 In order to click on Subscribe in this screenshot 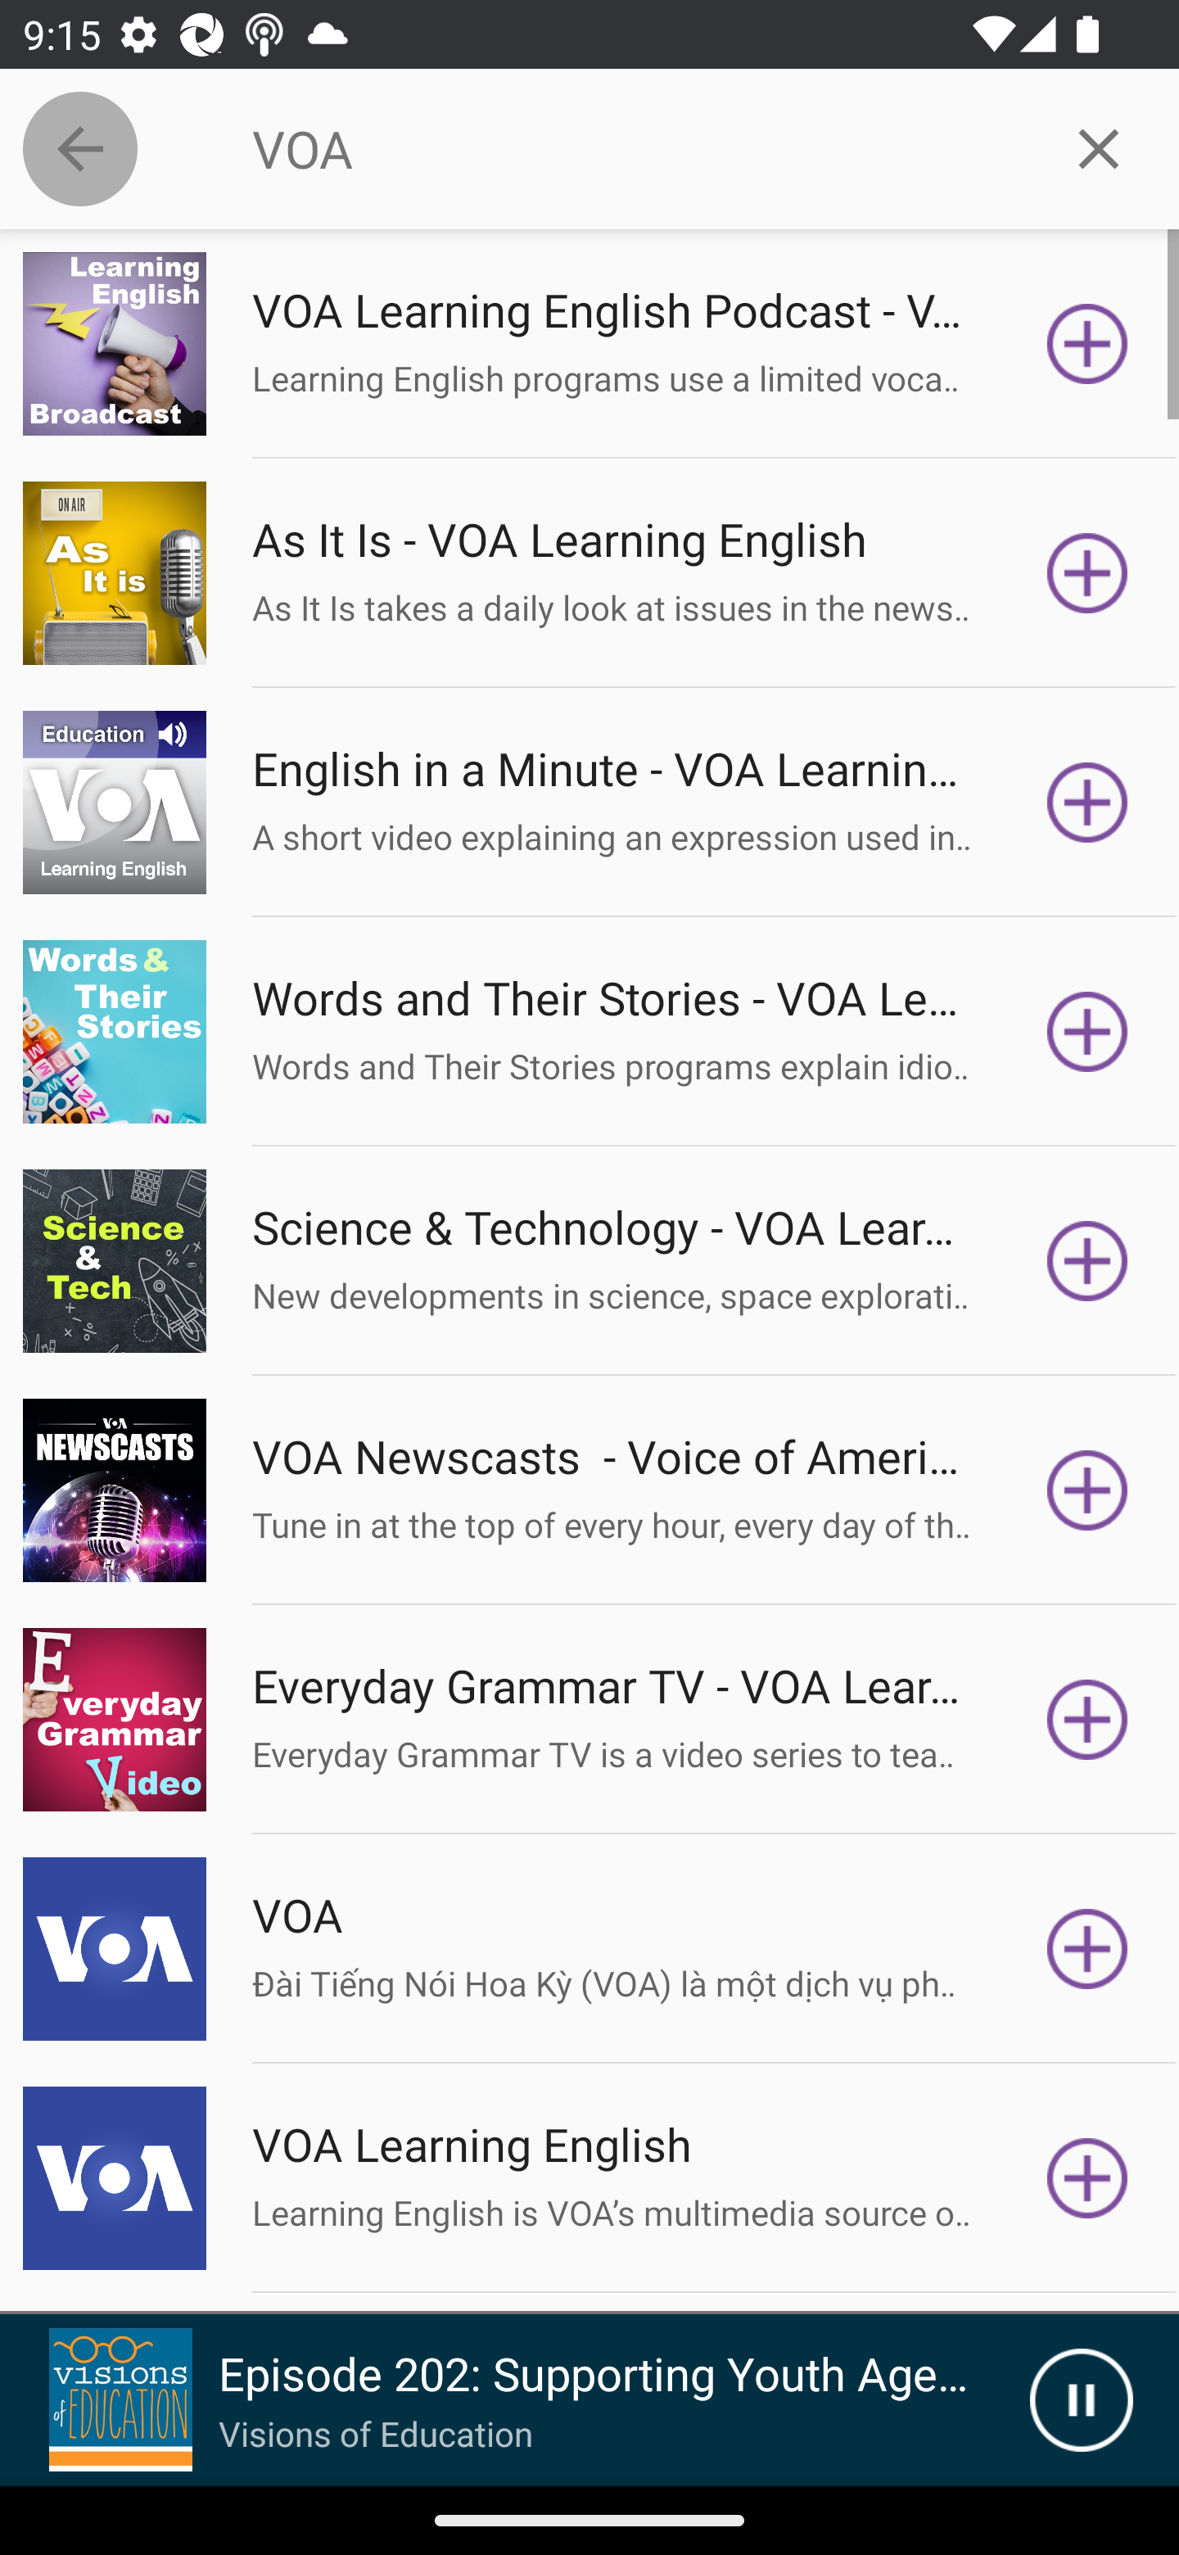, I will do `click(1087, 1032)`.